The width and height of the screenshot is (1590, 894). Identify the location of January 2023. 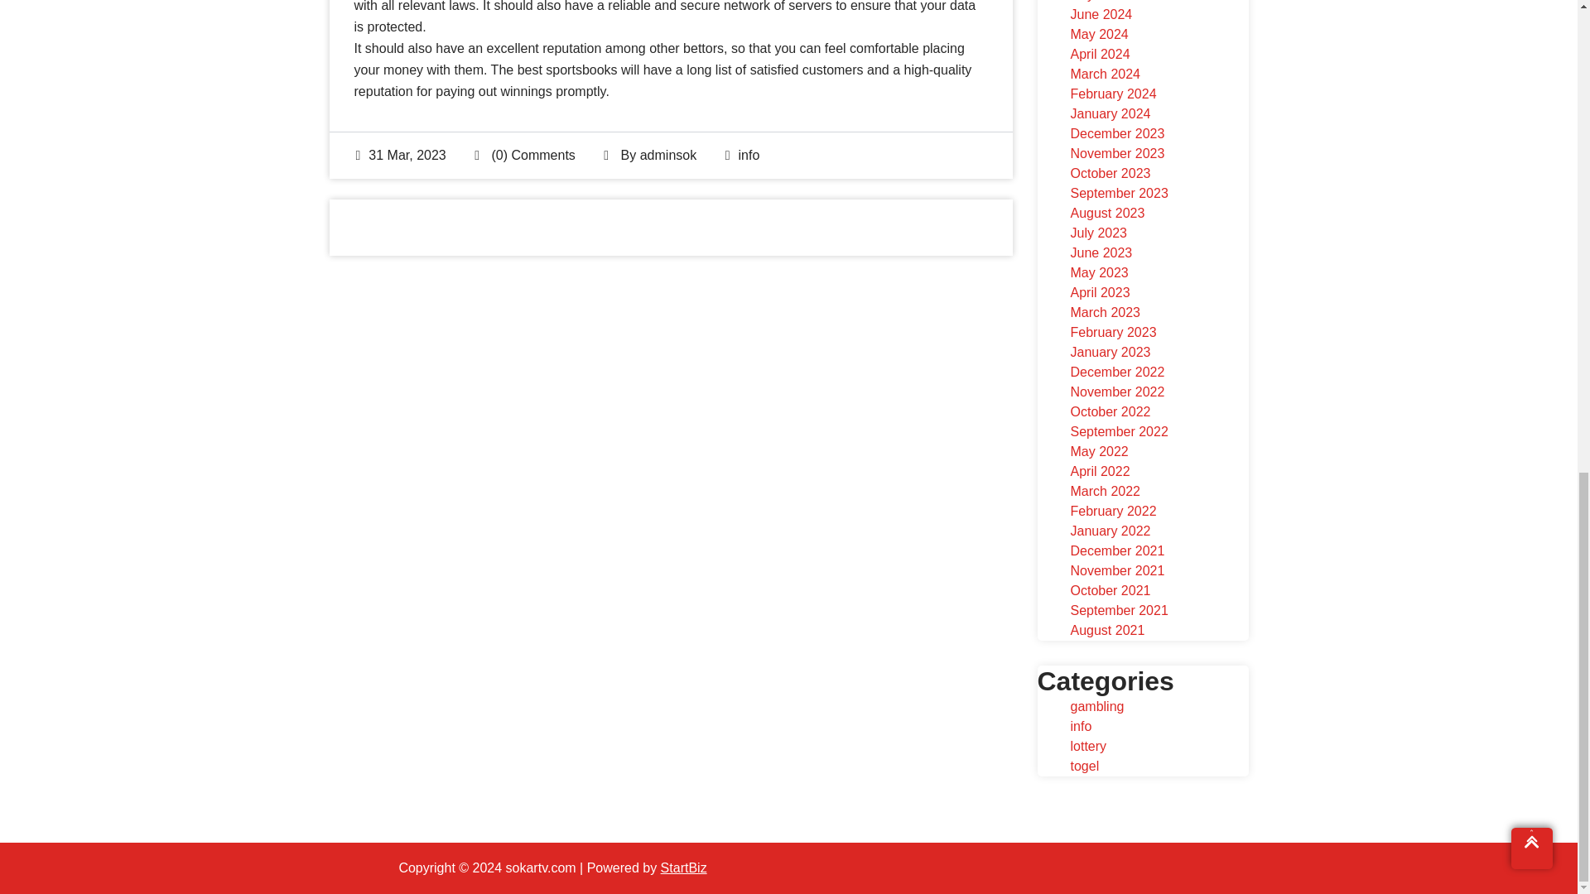
(1110, 352).